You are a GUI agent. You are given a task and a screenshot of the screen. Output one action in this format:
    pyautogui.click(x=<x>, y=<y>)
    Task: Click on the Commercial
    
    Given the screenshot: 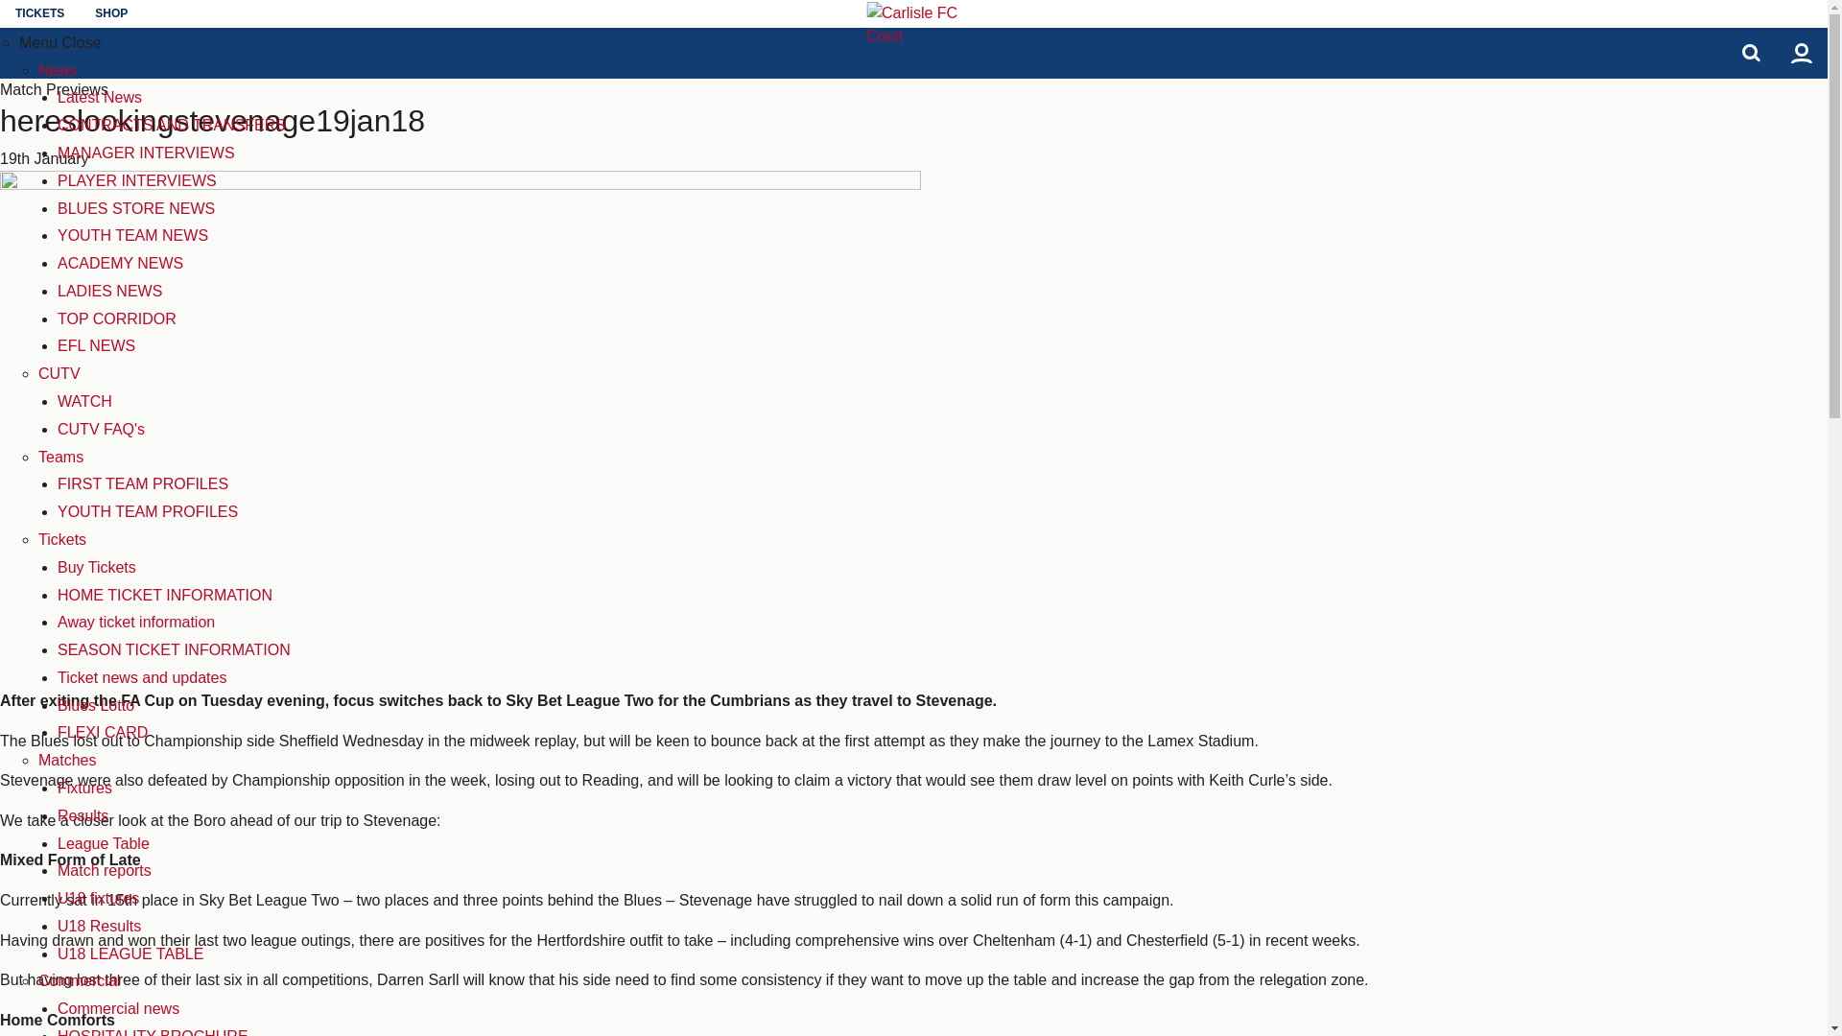 What is the action you would take?
    pyautogui.click(x=79, y=980)
    